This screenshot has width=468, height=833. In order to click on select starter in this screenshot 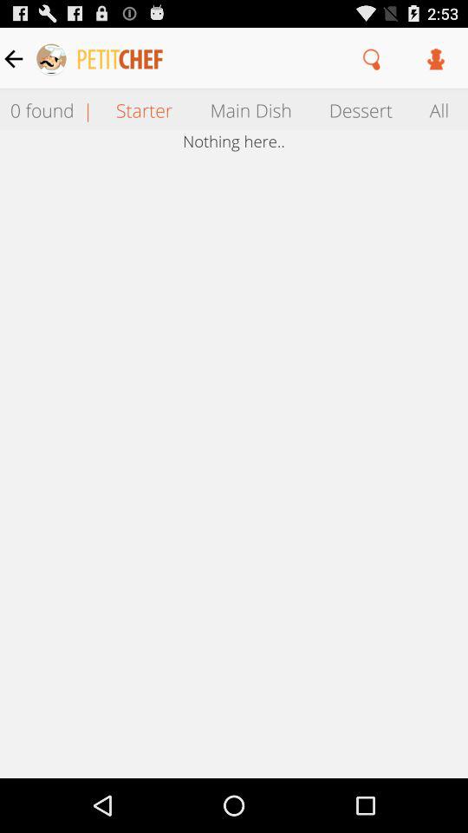, I will do `click(144, 109)`.